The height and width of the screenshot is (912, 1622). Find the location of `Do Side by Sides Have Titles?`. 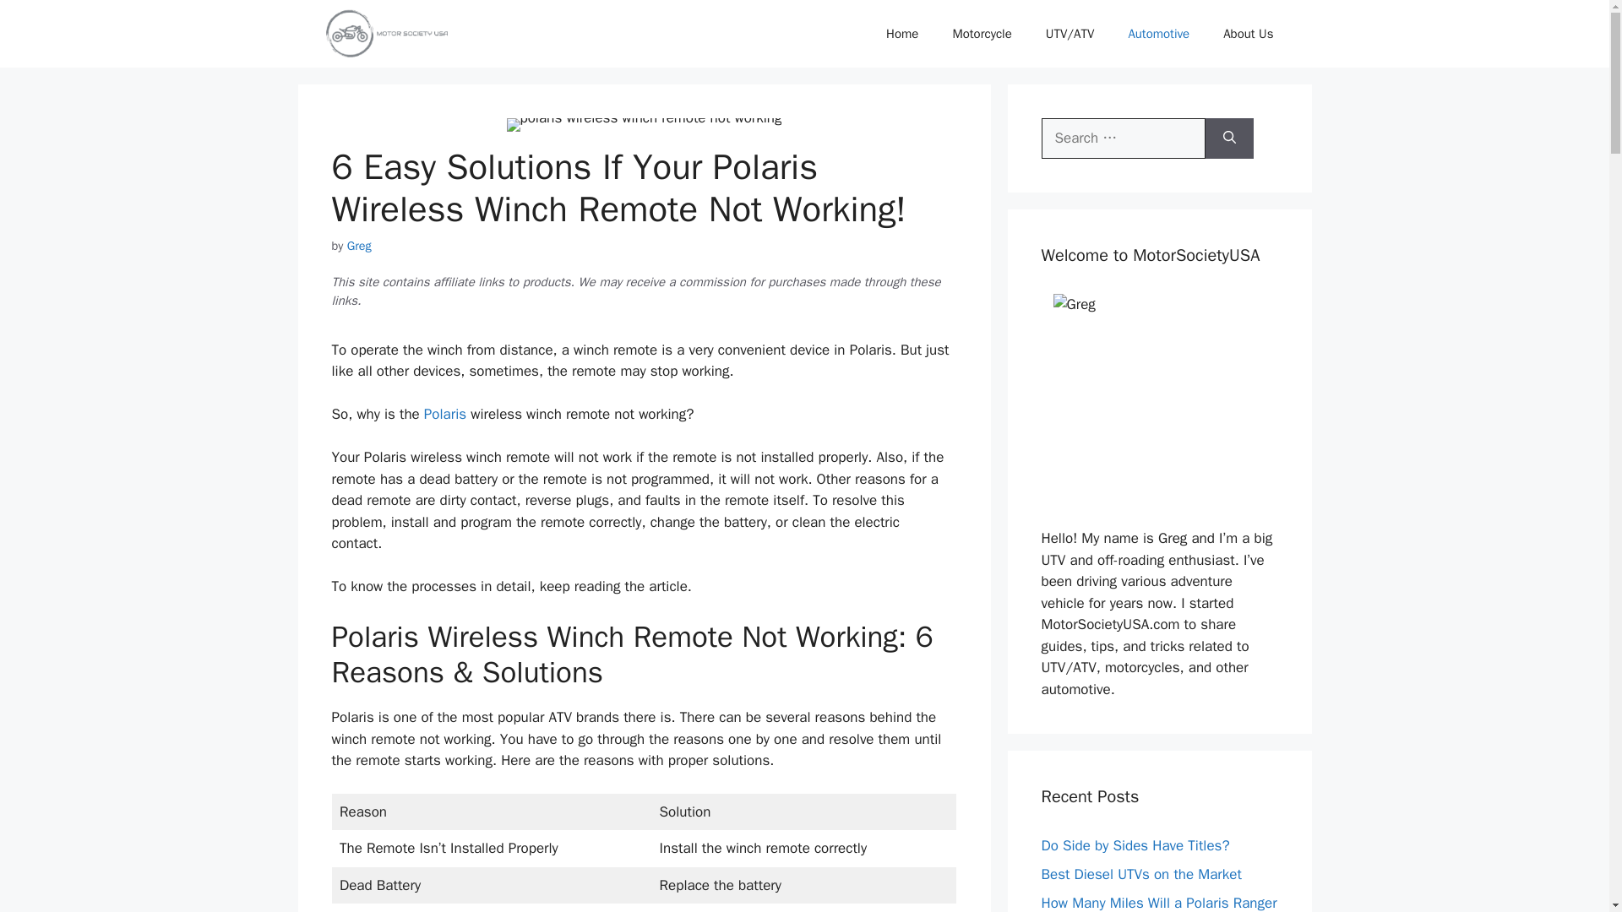

Do Side by Sides Have Titles? is located at coordinates (1135, 845).